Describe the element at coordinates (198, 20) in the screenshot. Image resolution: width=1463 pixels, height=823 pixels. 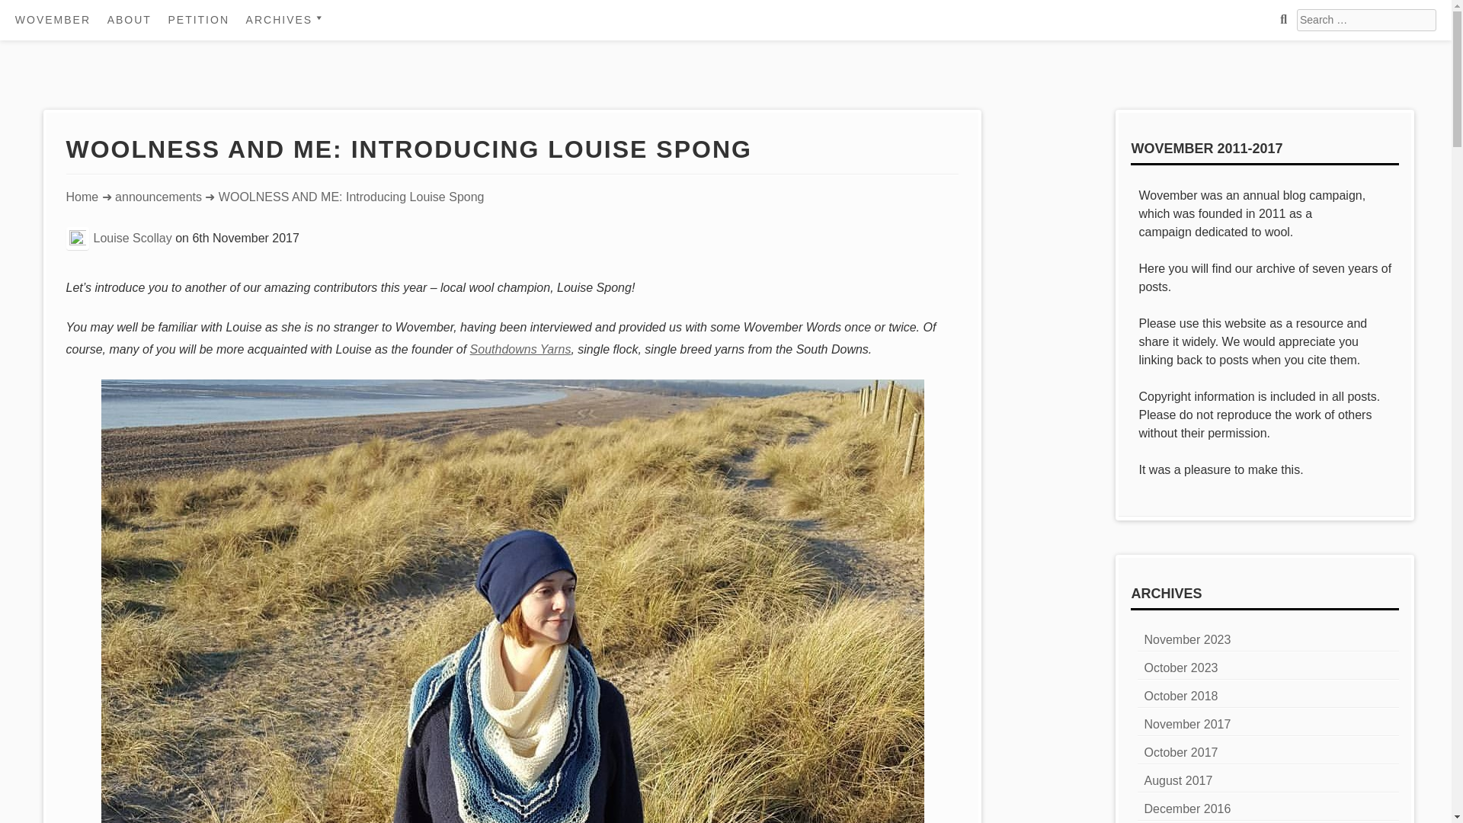
I see `PETITION` at that location.